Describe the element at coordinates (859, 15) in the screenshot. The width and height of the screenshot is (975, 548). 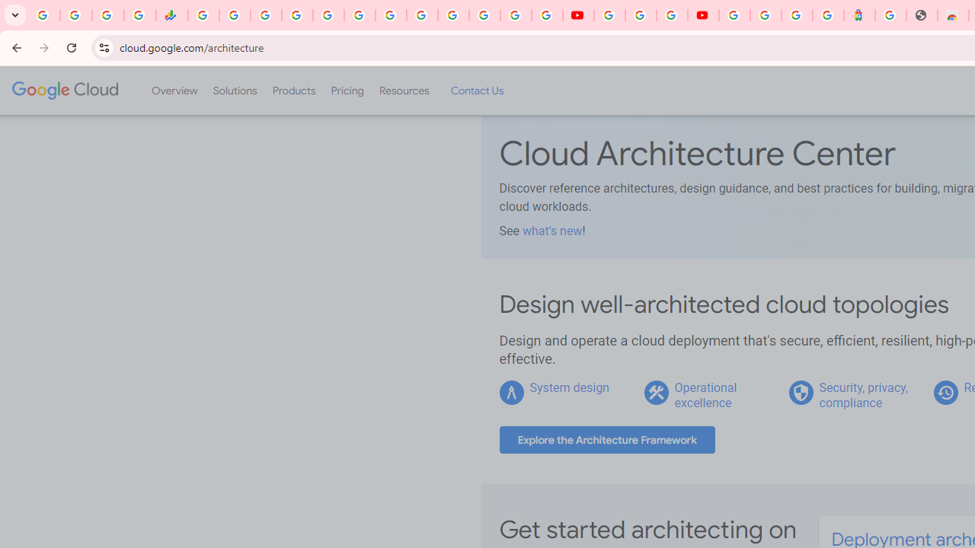
I see `Atour Hotel - Google hotels` at that location.